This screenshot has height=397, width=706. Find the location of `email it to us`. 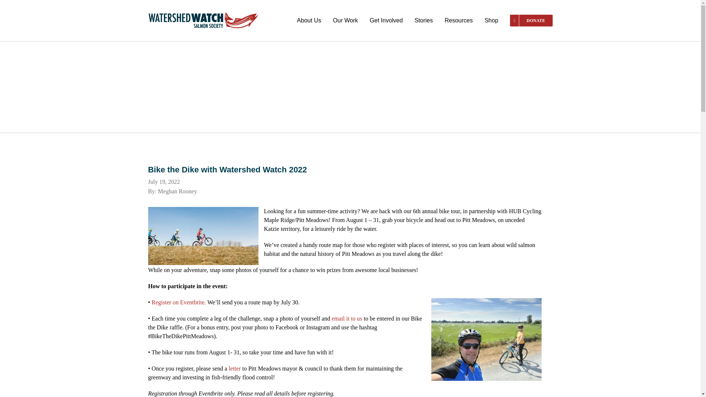

email it to us is located at coordinates (347, 318).